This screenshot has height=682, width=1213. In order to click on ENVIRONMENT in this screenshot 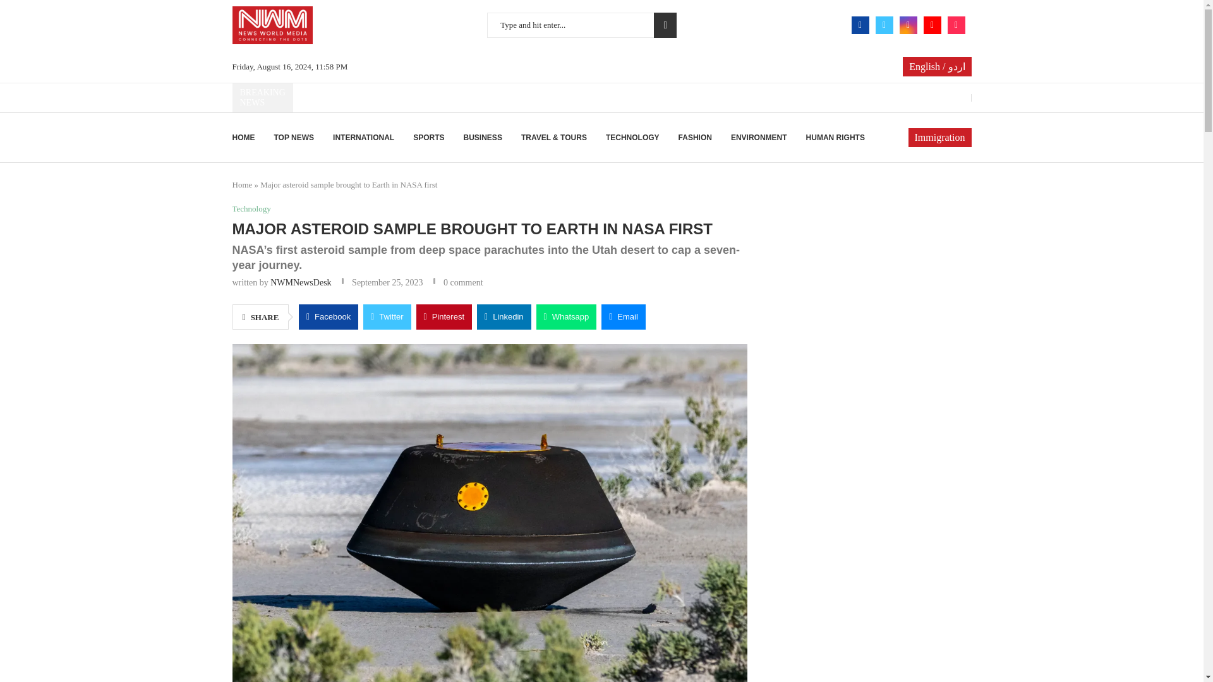, I will do `click(759, 138)`.